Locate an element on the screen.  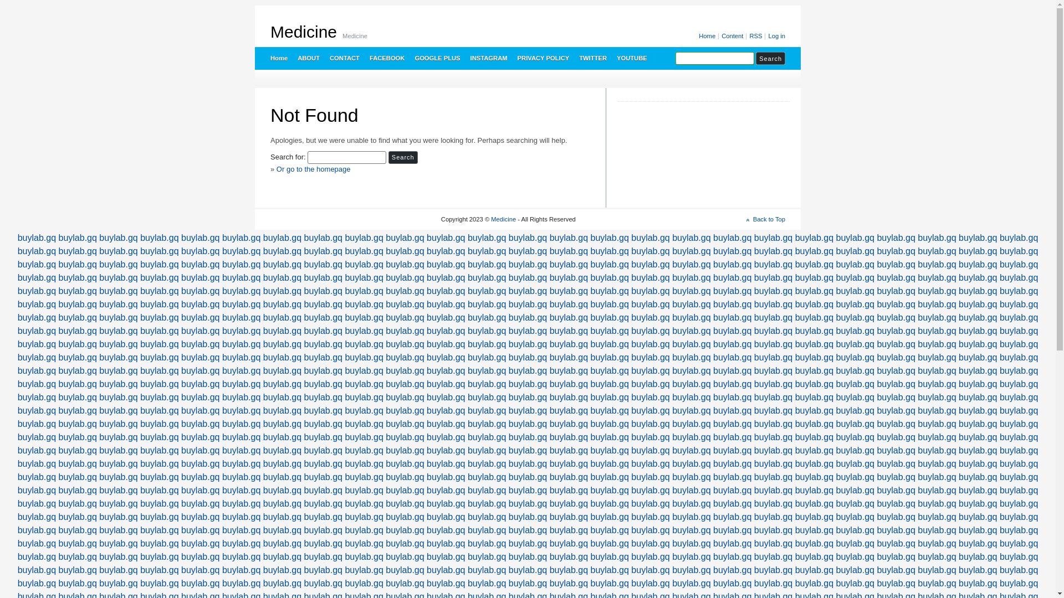
buylab.gq is located at coordinates (528, 251).